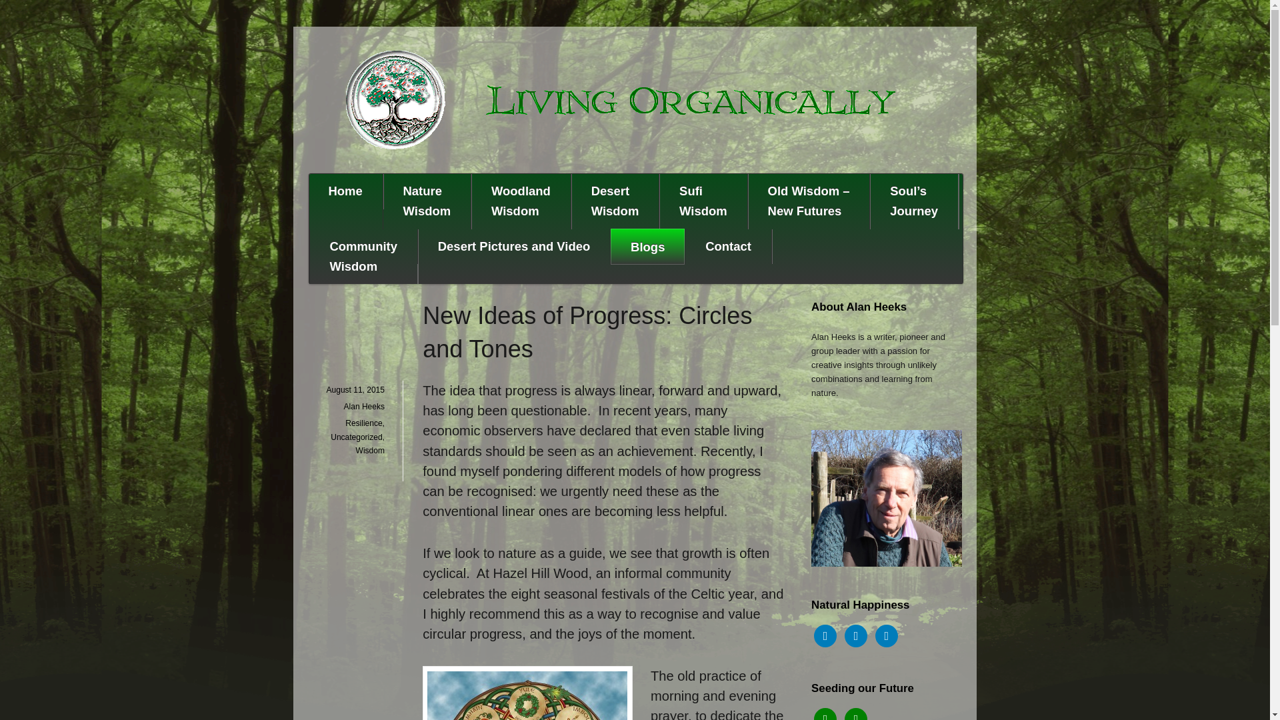 The image size is (1280, 720). What do you see at coordinates (364, 406) in the screenshot?
I see `twitter` at bounding box center [364, 406].